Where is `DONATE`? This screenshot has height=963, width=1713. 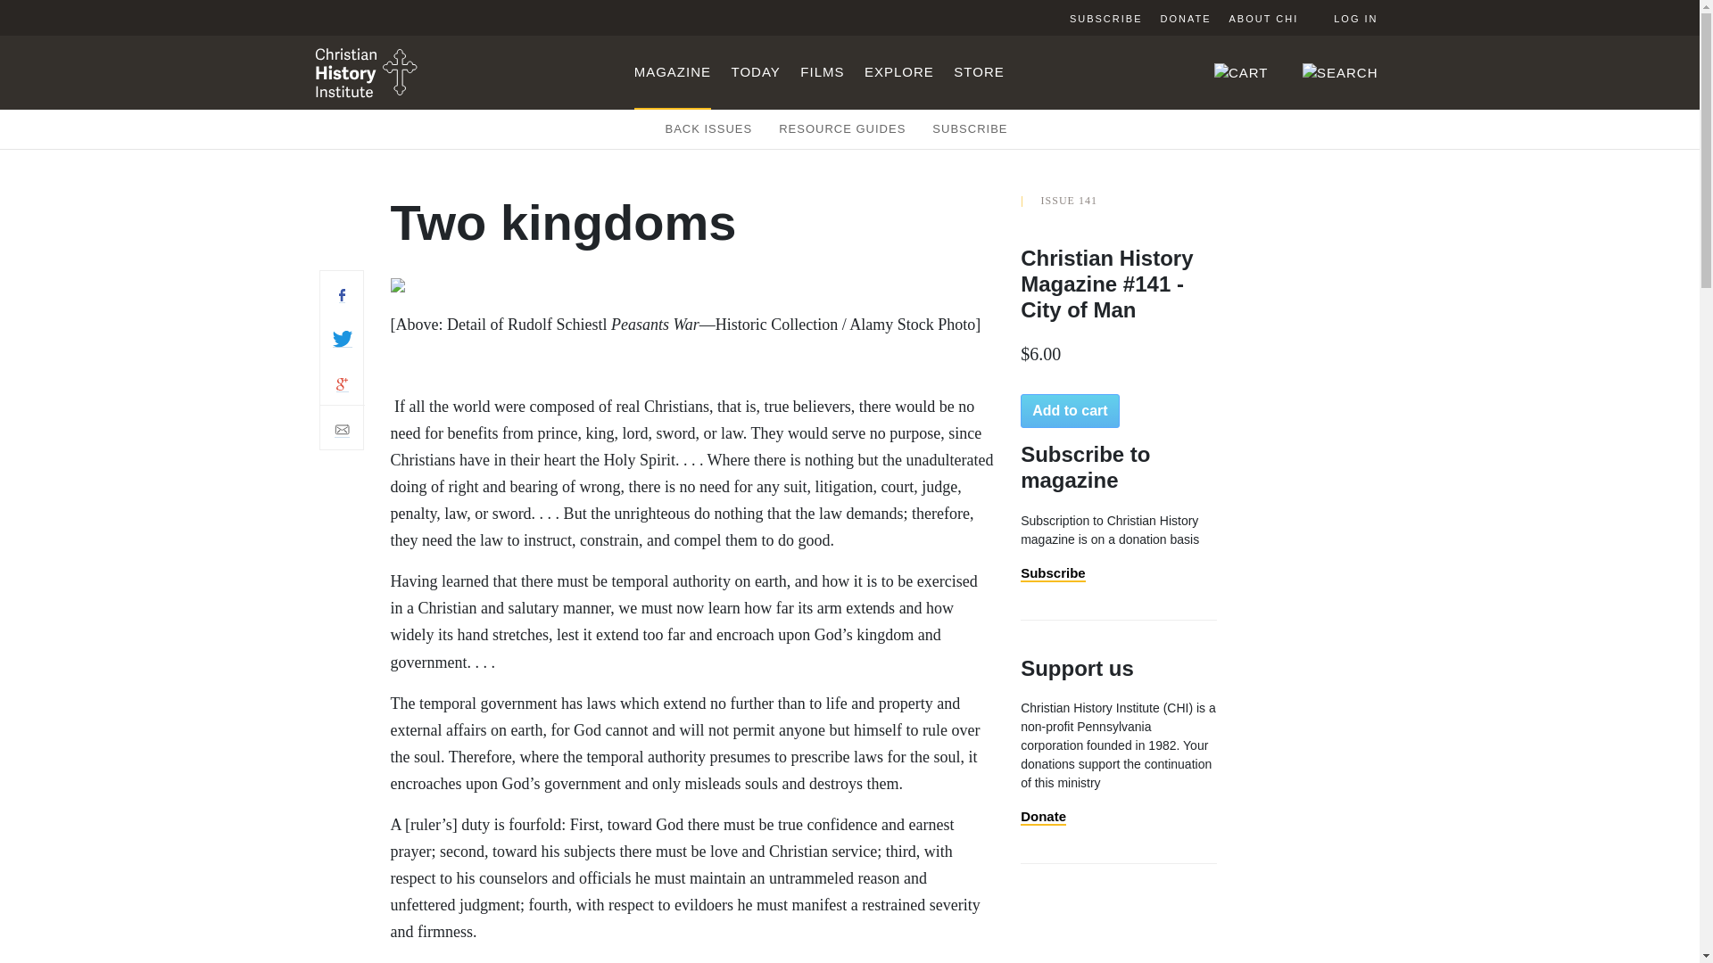
DONATE is located at coordinates (1185, 18).